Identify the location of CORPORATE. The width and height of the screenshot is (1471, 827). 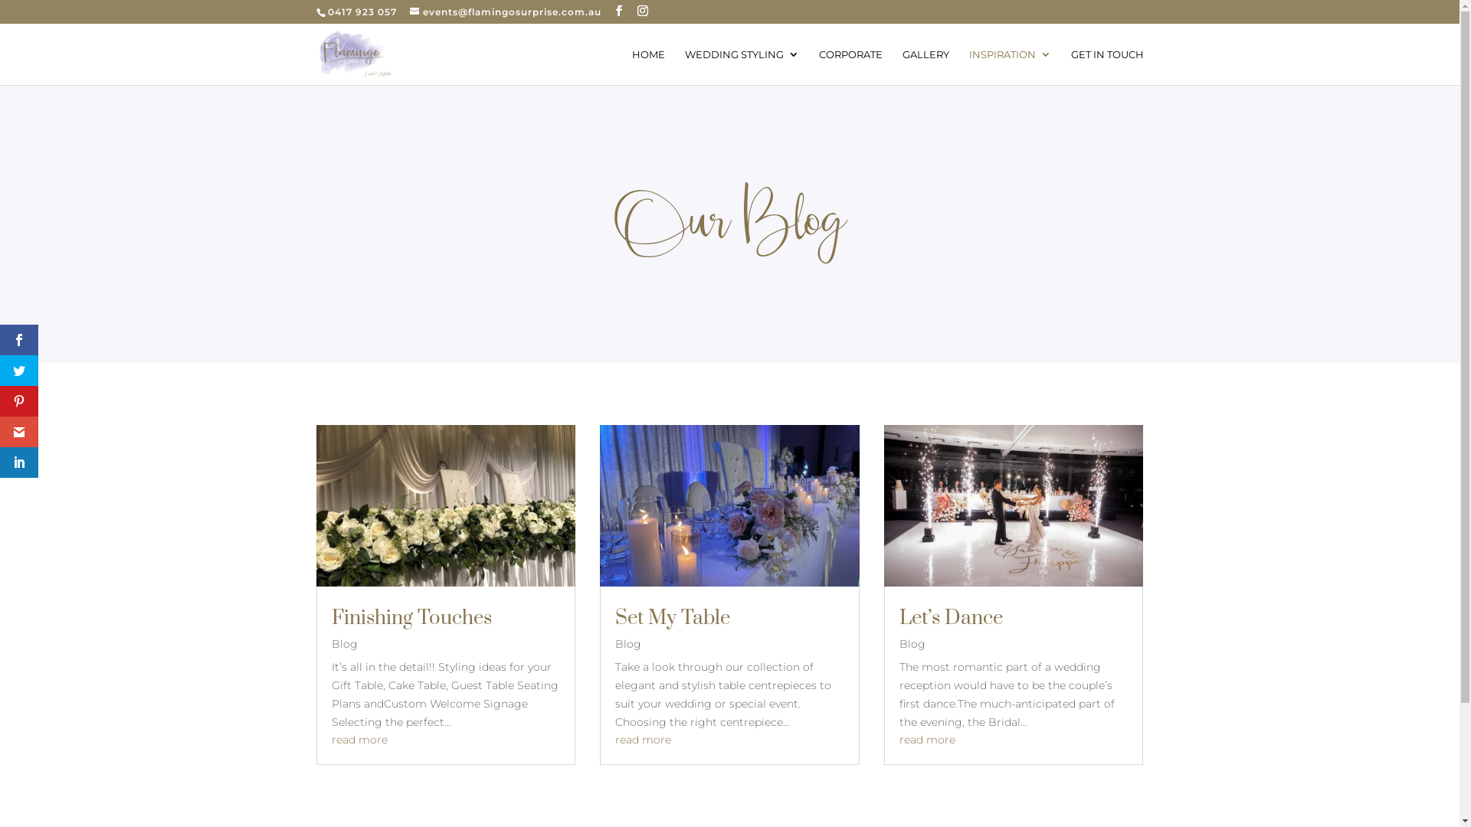
(850, 67).